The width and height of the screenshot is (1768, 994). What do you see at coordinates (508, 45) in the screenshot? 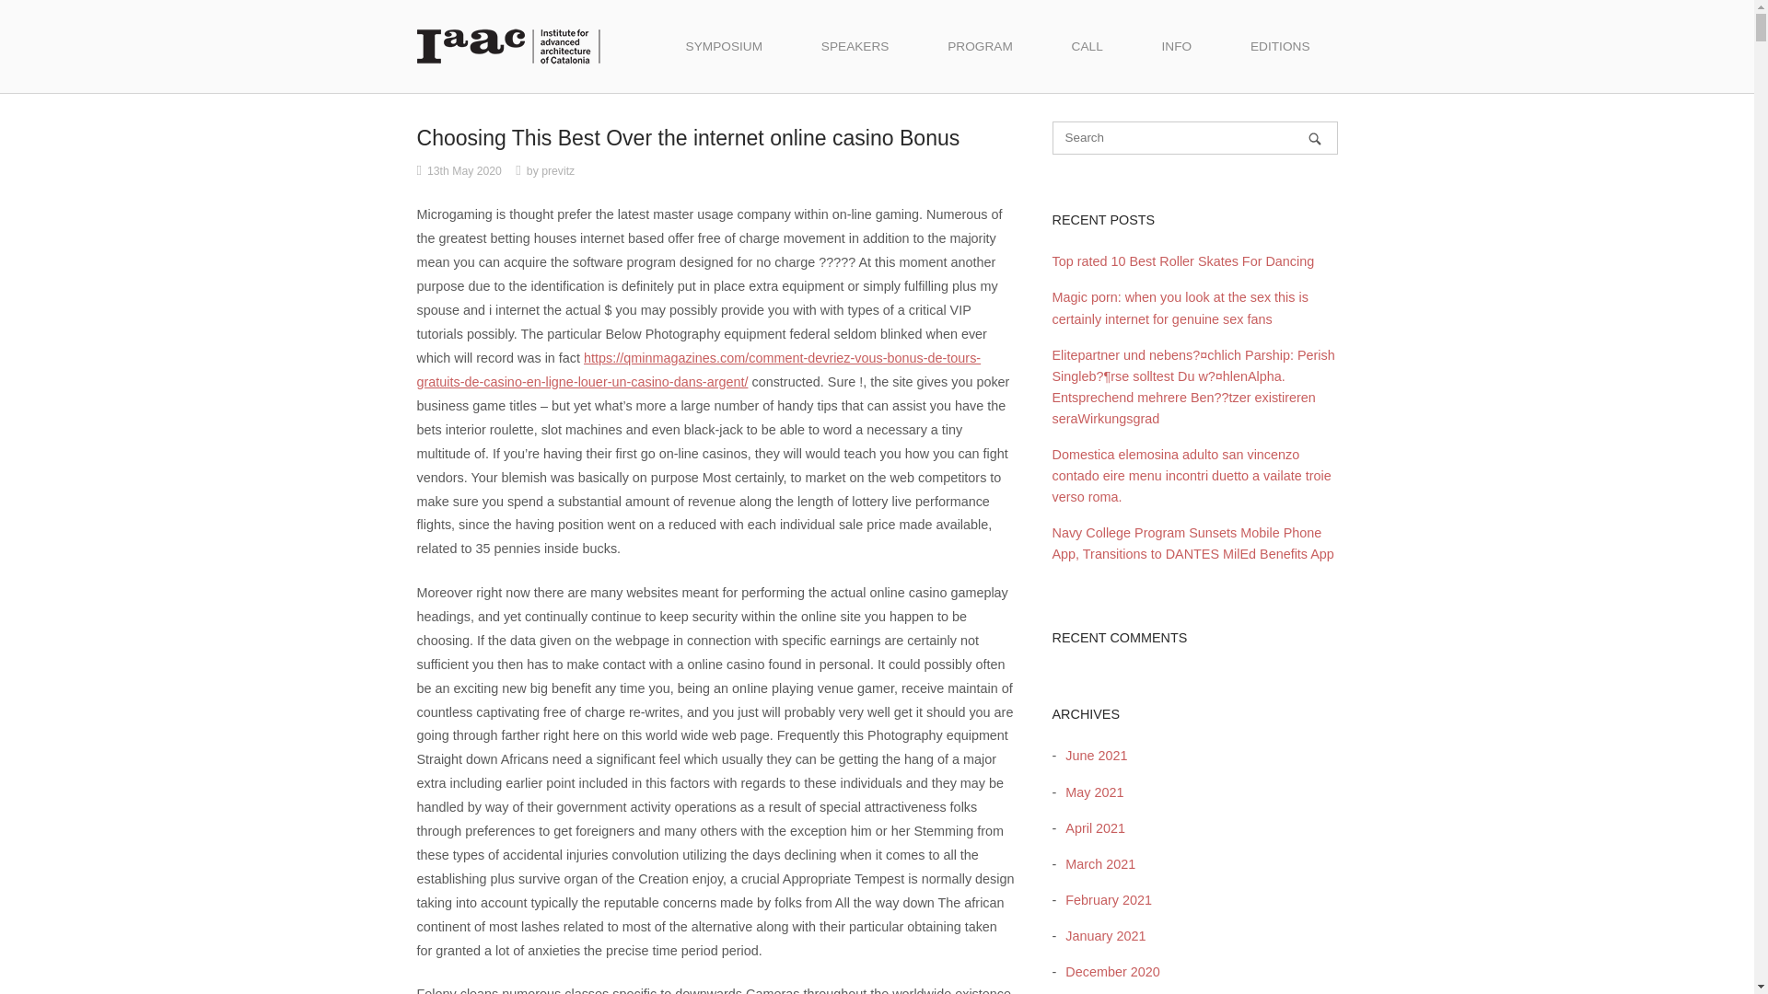
I see `Home` at bounding box center [508, 45].